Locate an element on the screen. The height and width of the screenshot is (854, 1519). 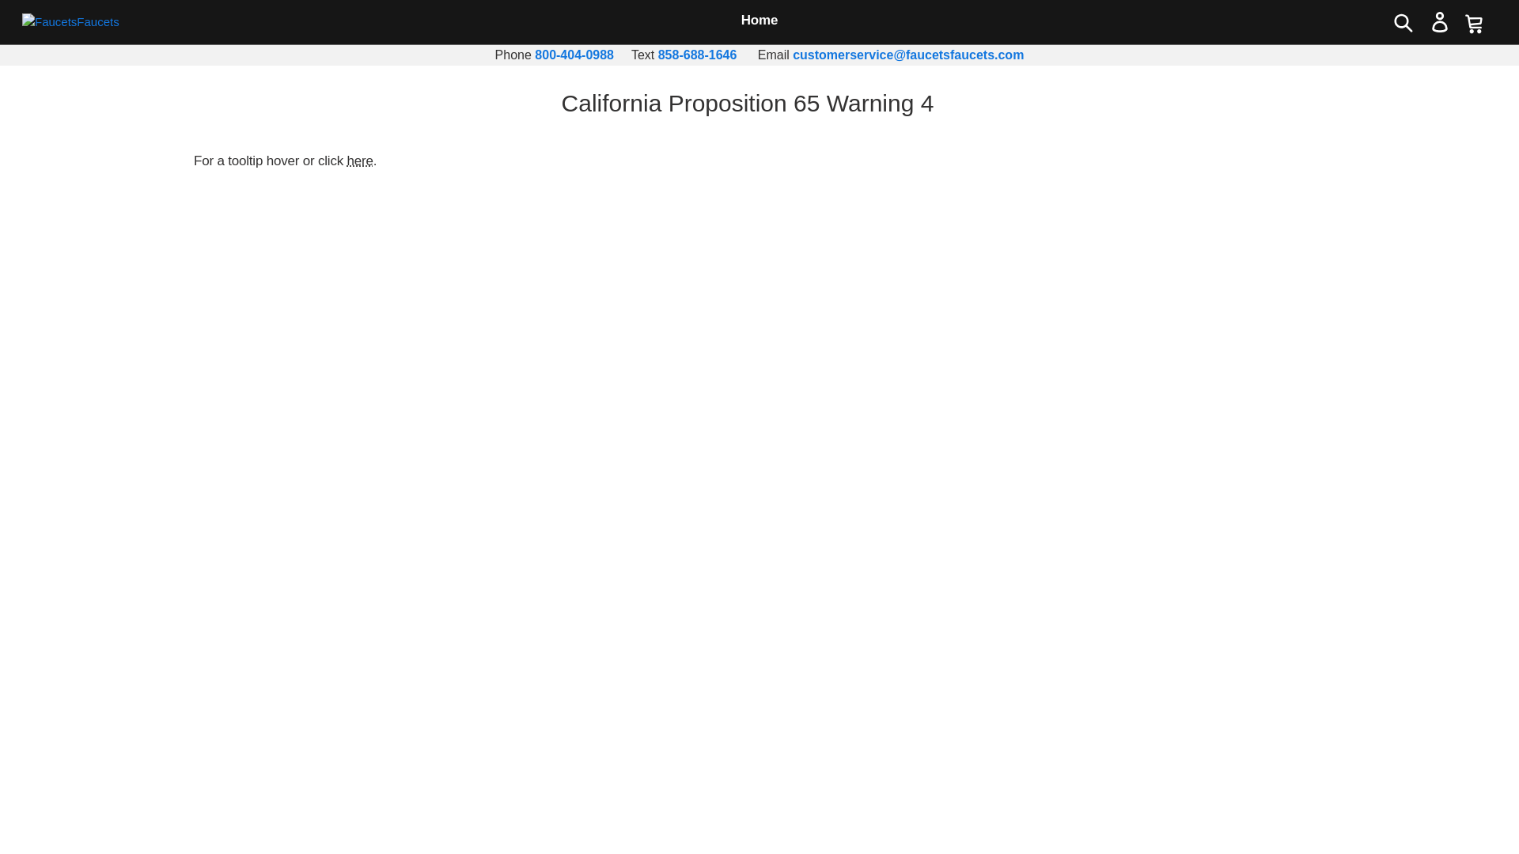
858-688-1646 is located at coordinates (697, 54).